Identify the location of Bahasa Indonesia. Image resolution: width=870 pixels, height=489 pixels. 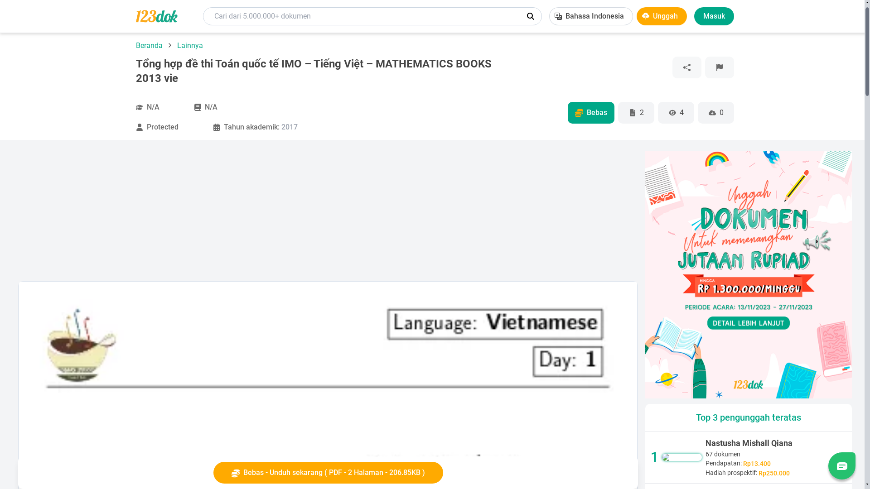
(591, 16).